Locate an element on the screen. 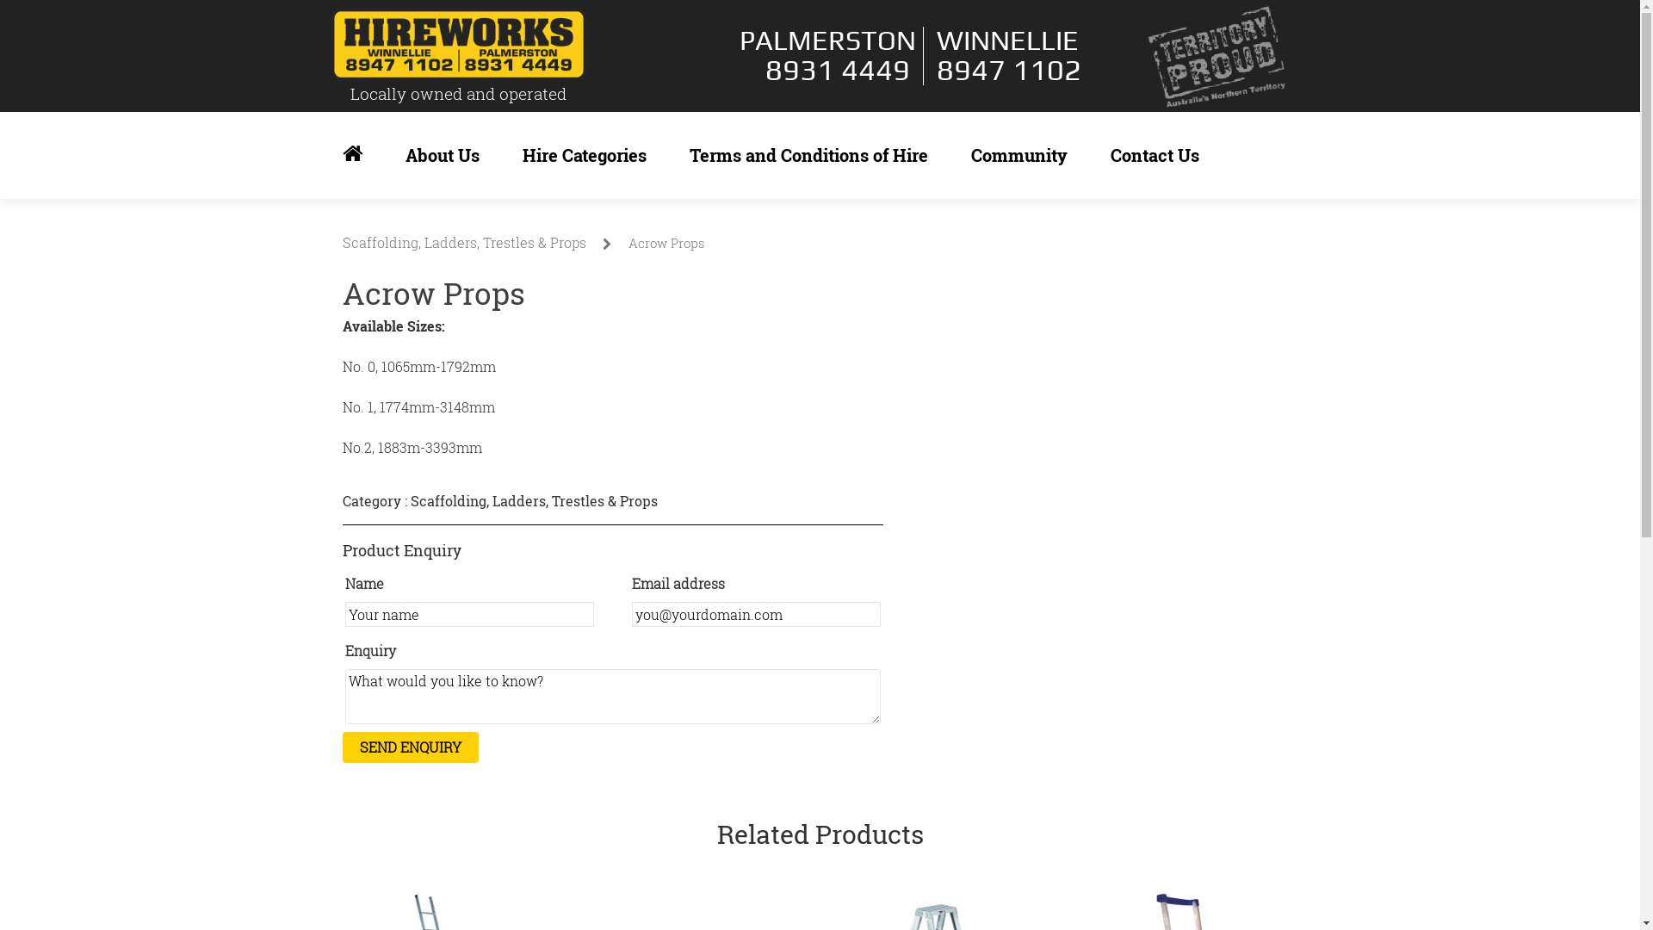  Skip to content is located at coordinates (341, 112).